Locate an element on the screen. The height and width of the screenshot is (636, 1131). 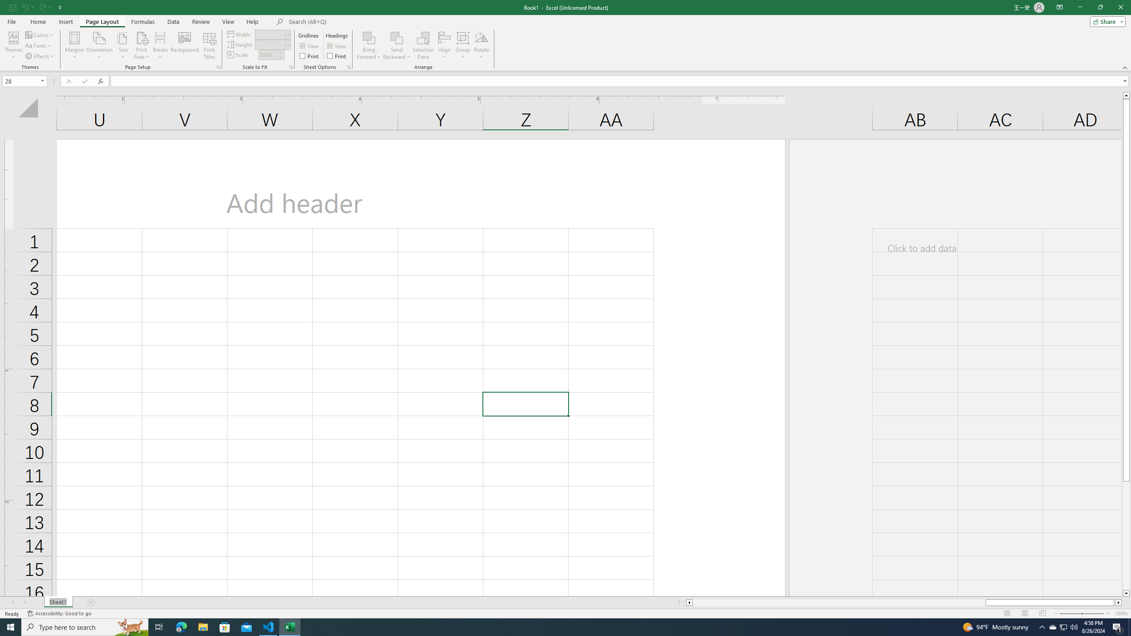
View is located at coordinates (338, 46).